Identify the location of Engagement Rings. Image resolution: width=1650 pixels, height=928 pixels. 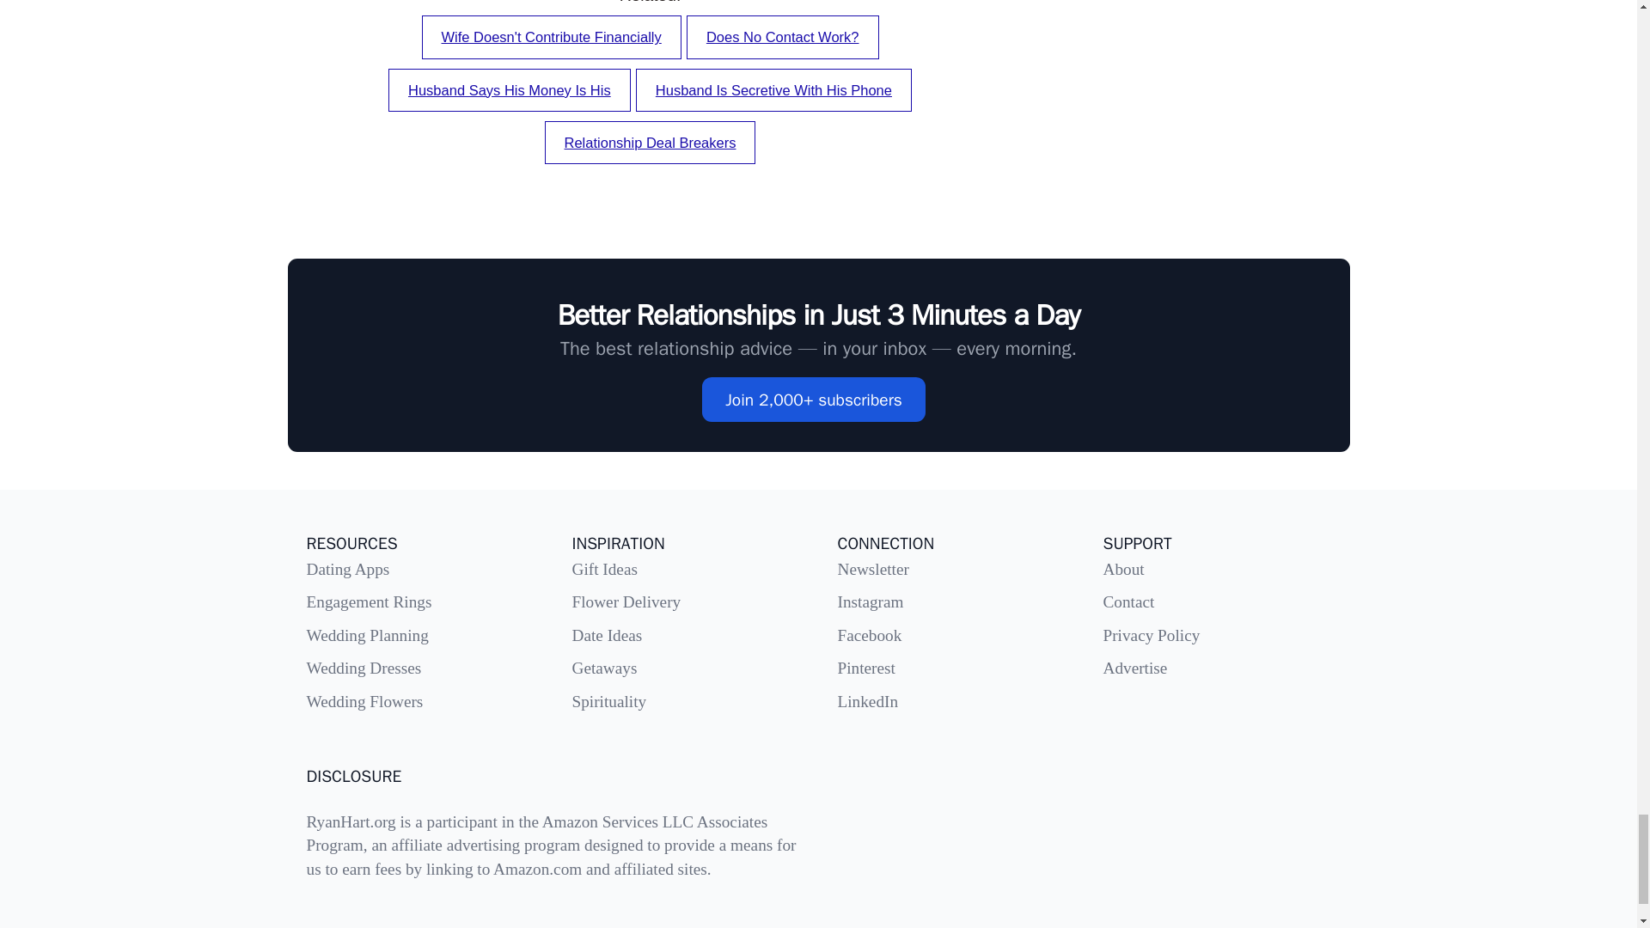
(368, 601).